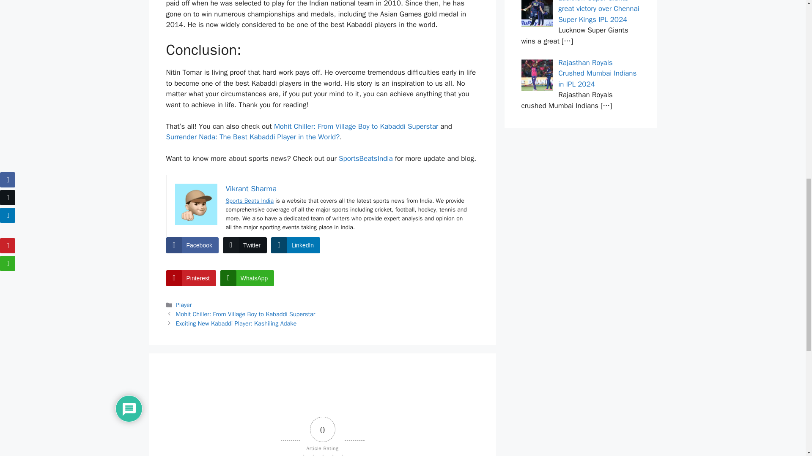 The image size is (812, 456). Describe the element at coordinates (356, 126) in the screenshot. I see `Mohit Chiller: From Village Boy to Kabaddi Superstar` at that location.